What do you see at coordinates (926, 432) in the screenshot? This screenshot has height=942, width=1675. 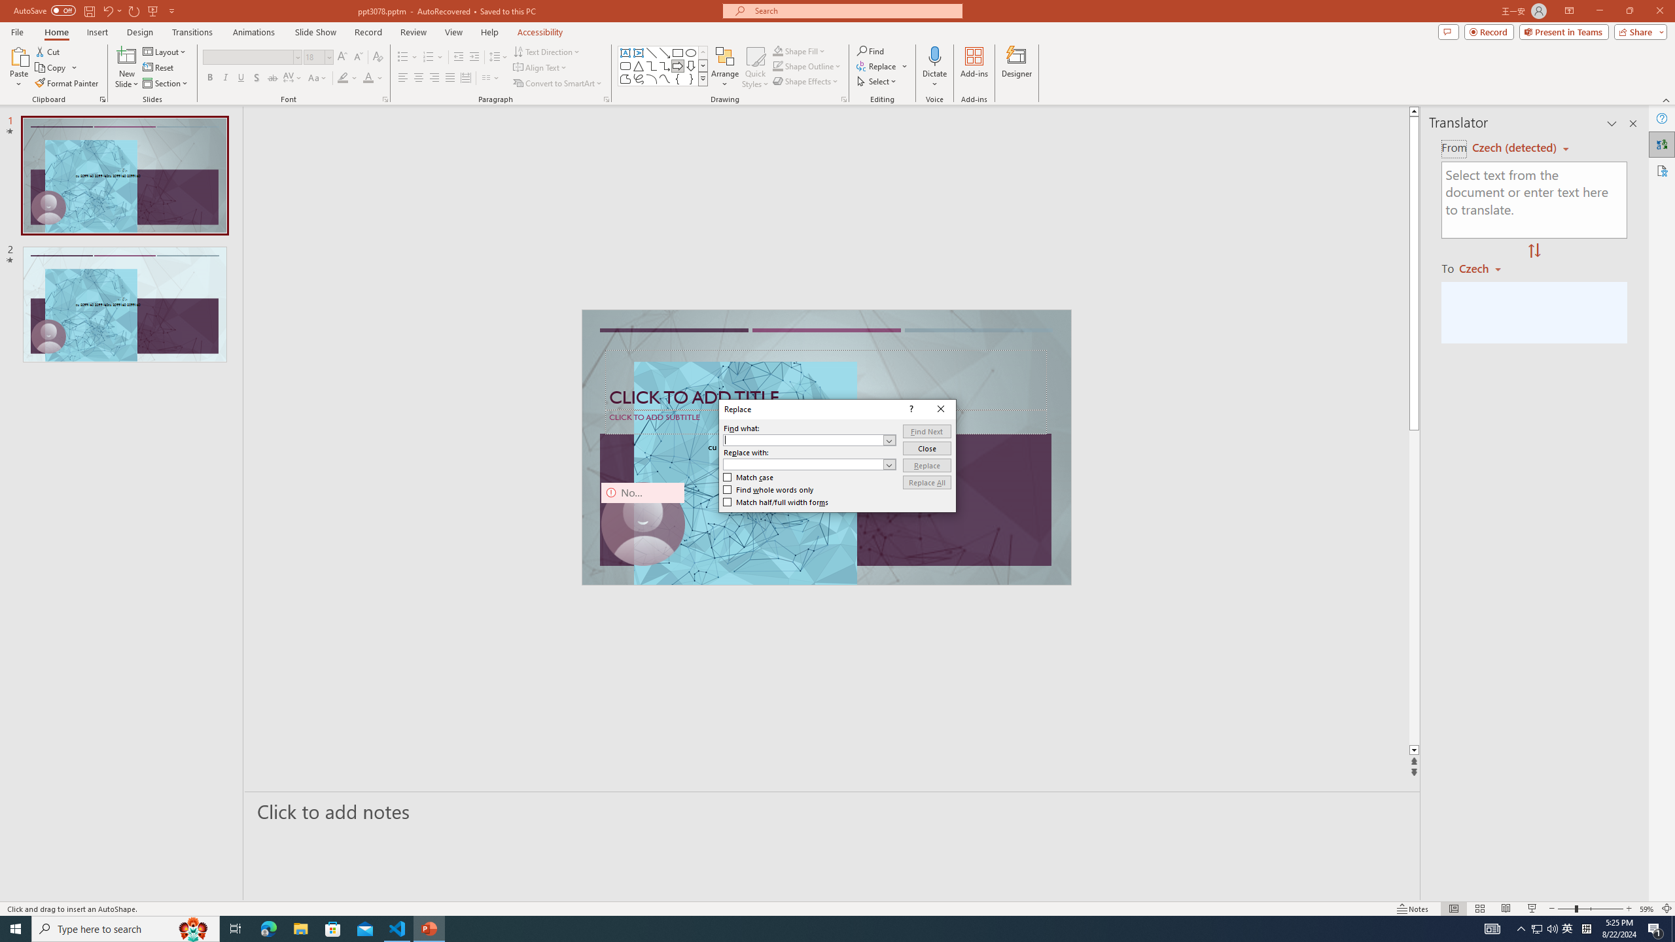 I see `Find Next` at bounding box center [926, 432].